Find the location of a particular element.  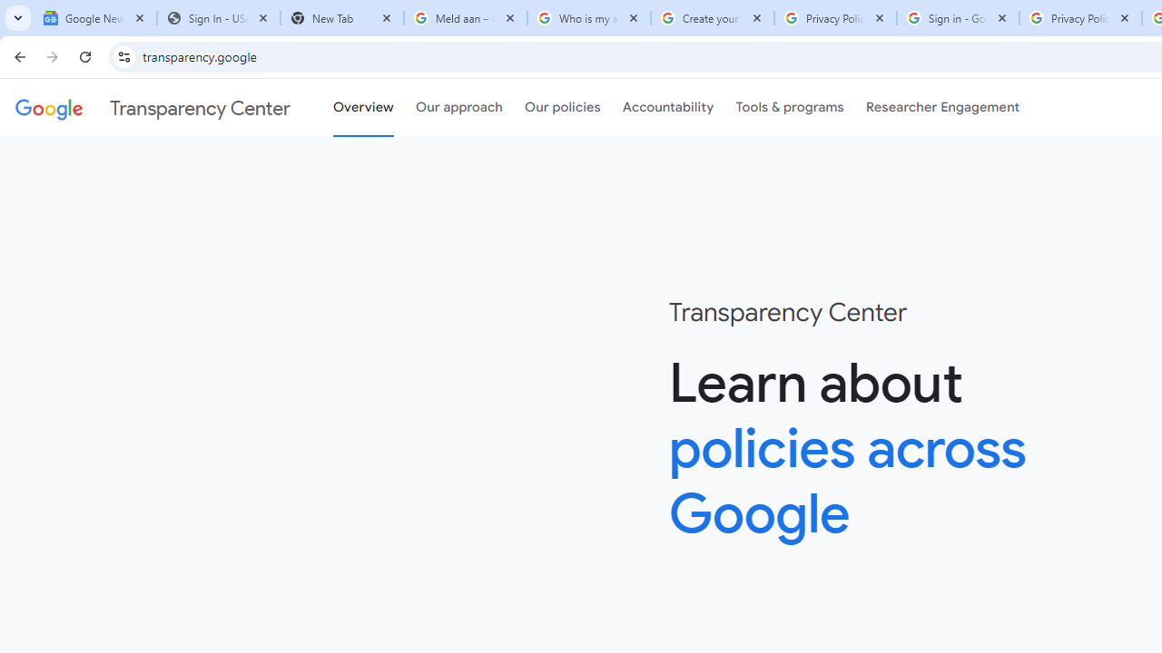

Create your Google Account is located at coordinates (712, 18).